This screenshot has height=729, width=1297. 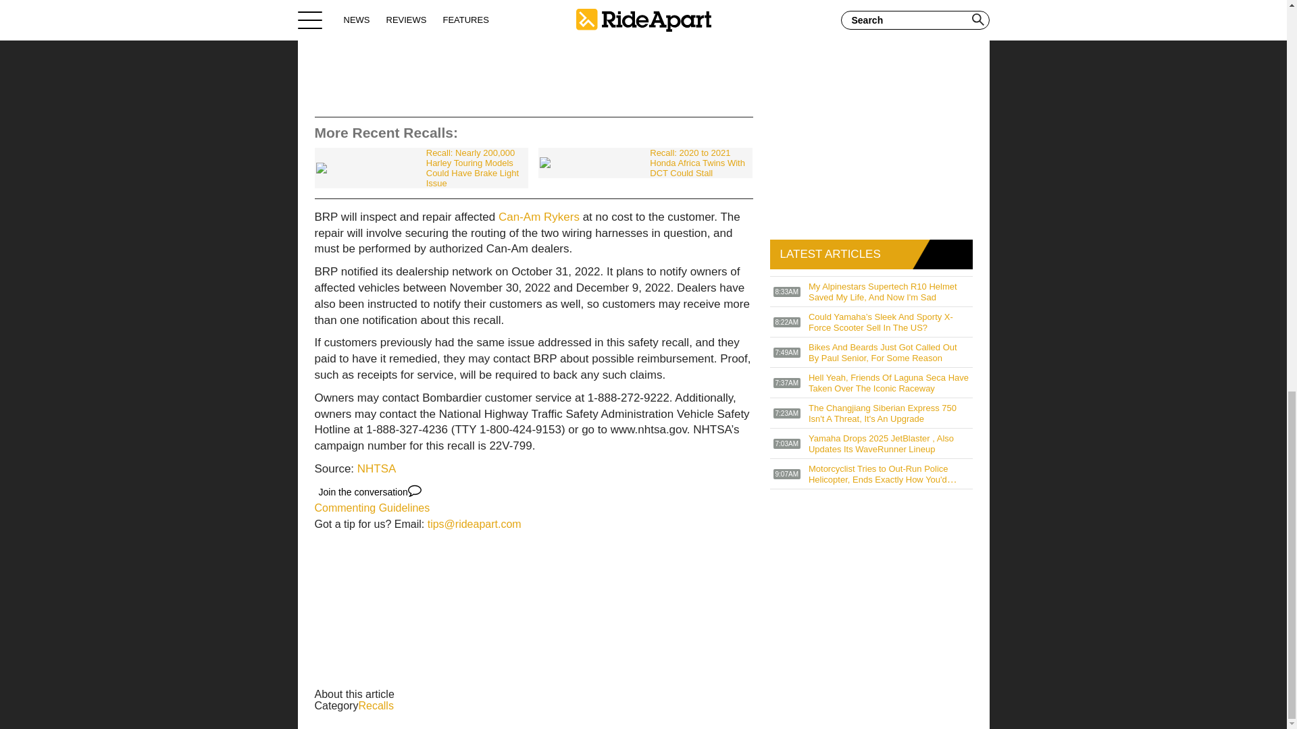 What do you see at coordinates (539, 217) in the screenshot?
I see `Can-Am Rykers` at bounding box center [539, 217].